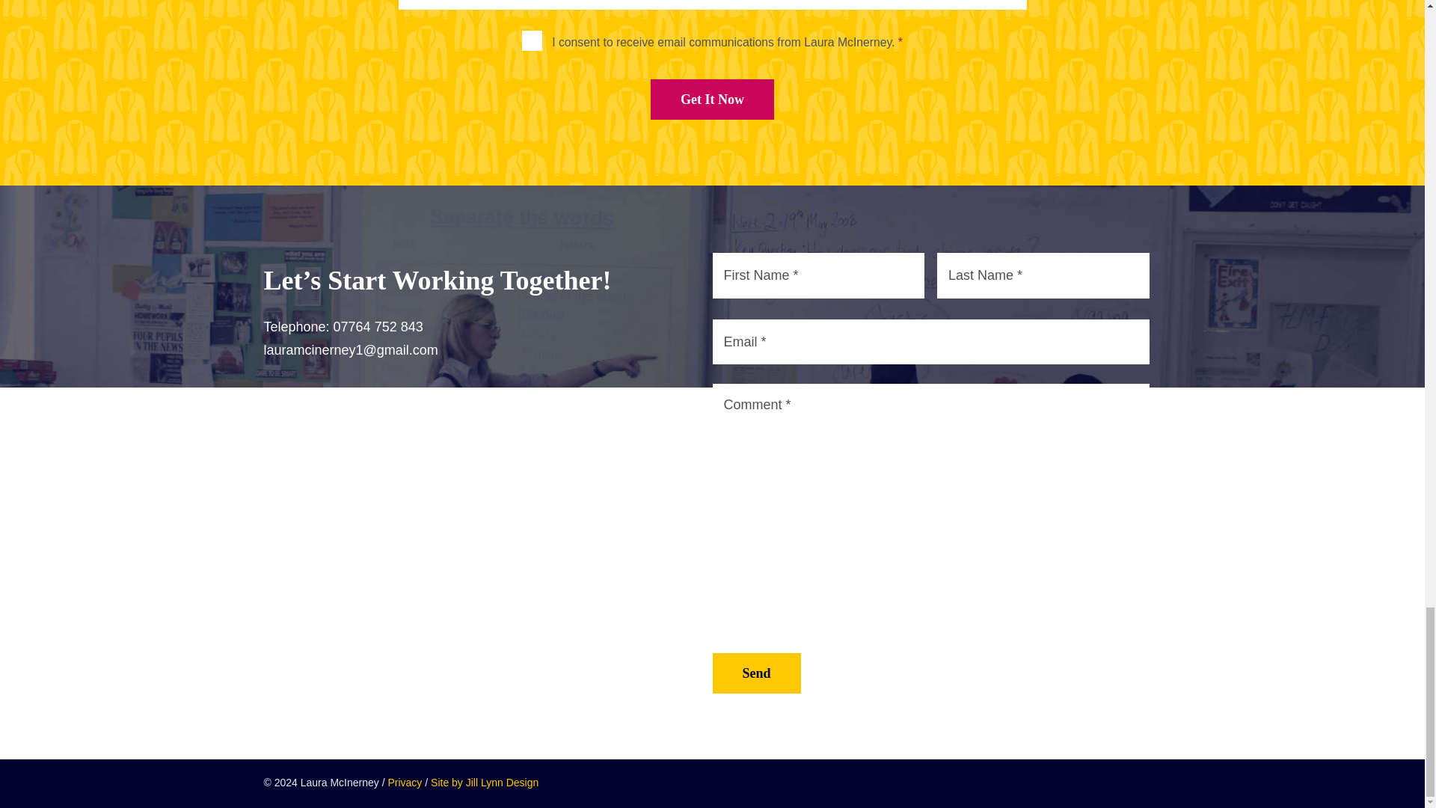 This screenshot has width=1436, height=808. Describe the element at coordinates (755, 673) in the screenshot. I see `Send` at that location.